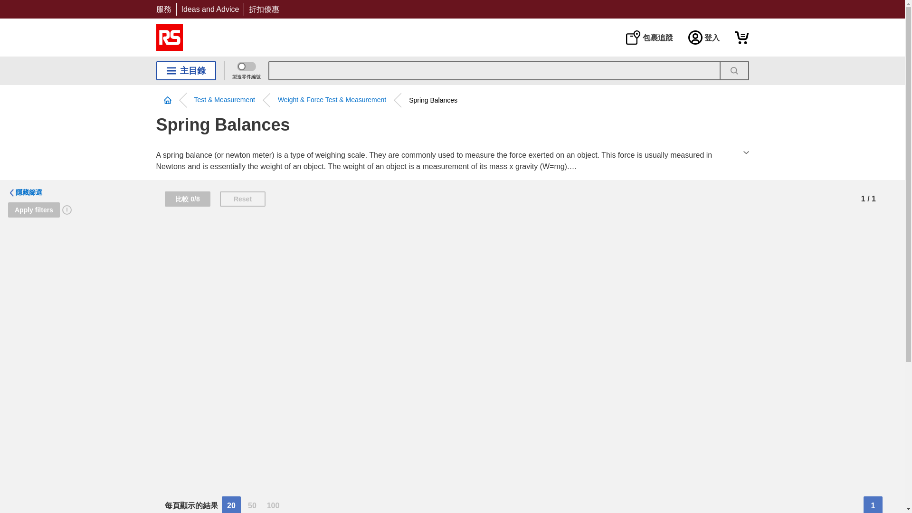 The height and width of the screenshot is (513, 912). I want to click on 50, so click(252, 504).